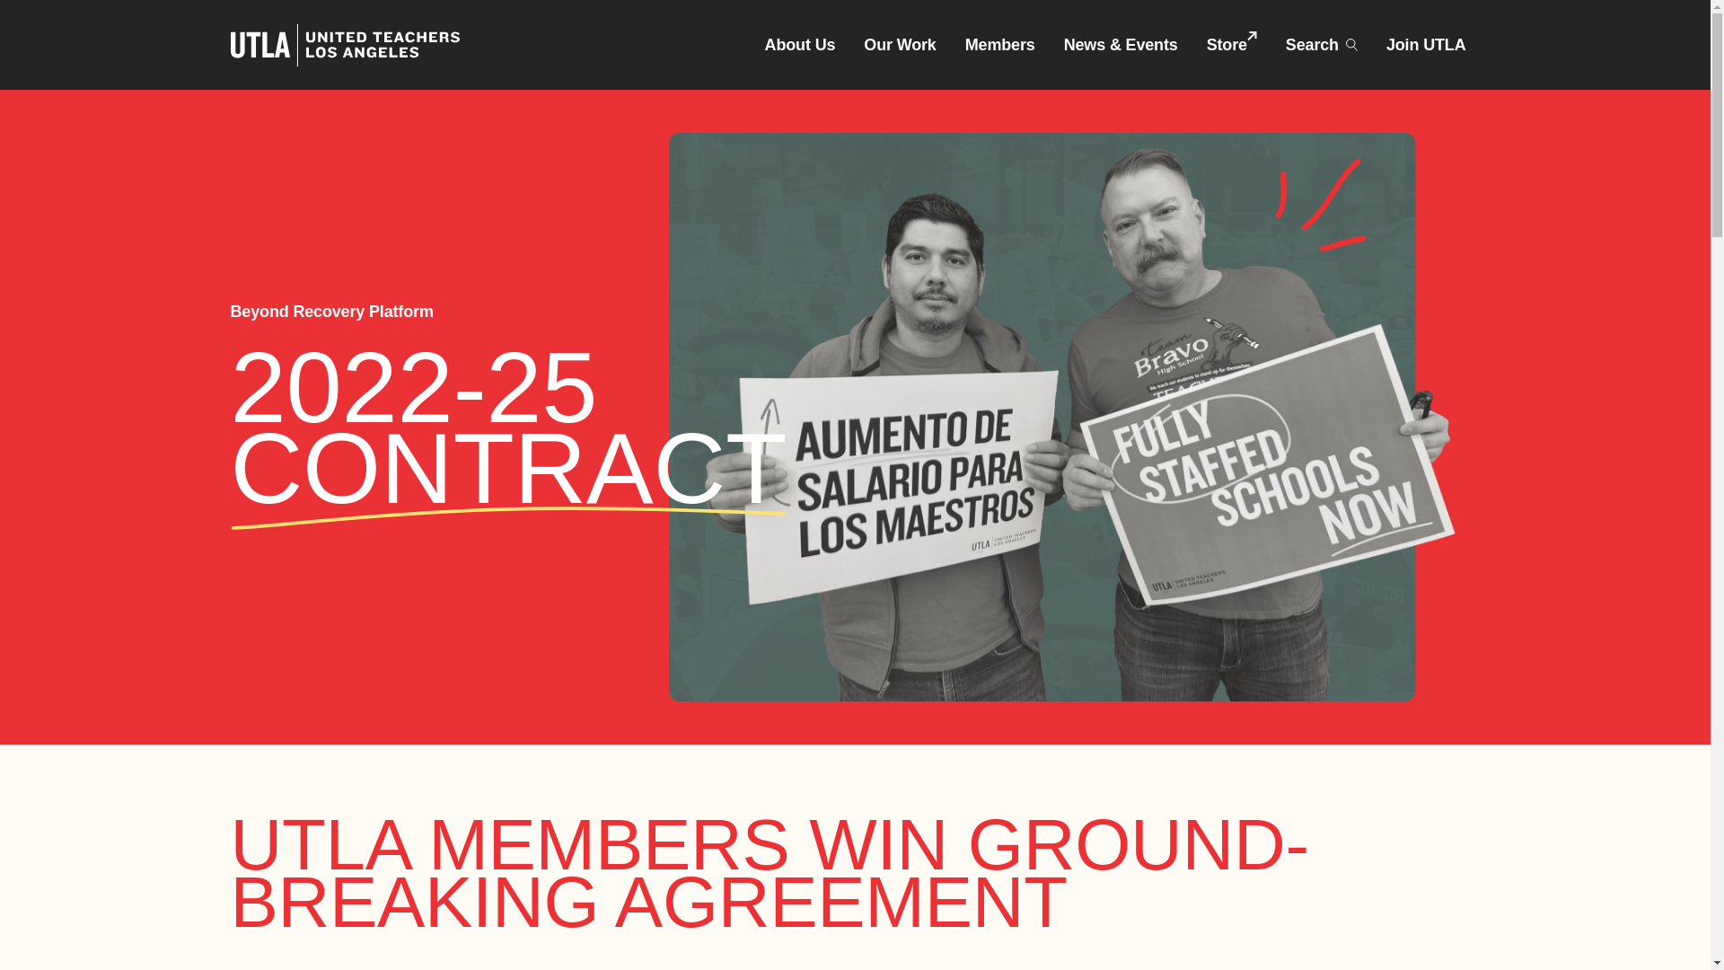  Describe the element at coordinates (799, 45) in the screenshot. I see `About Us` at that location.